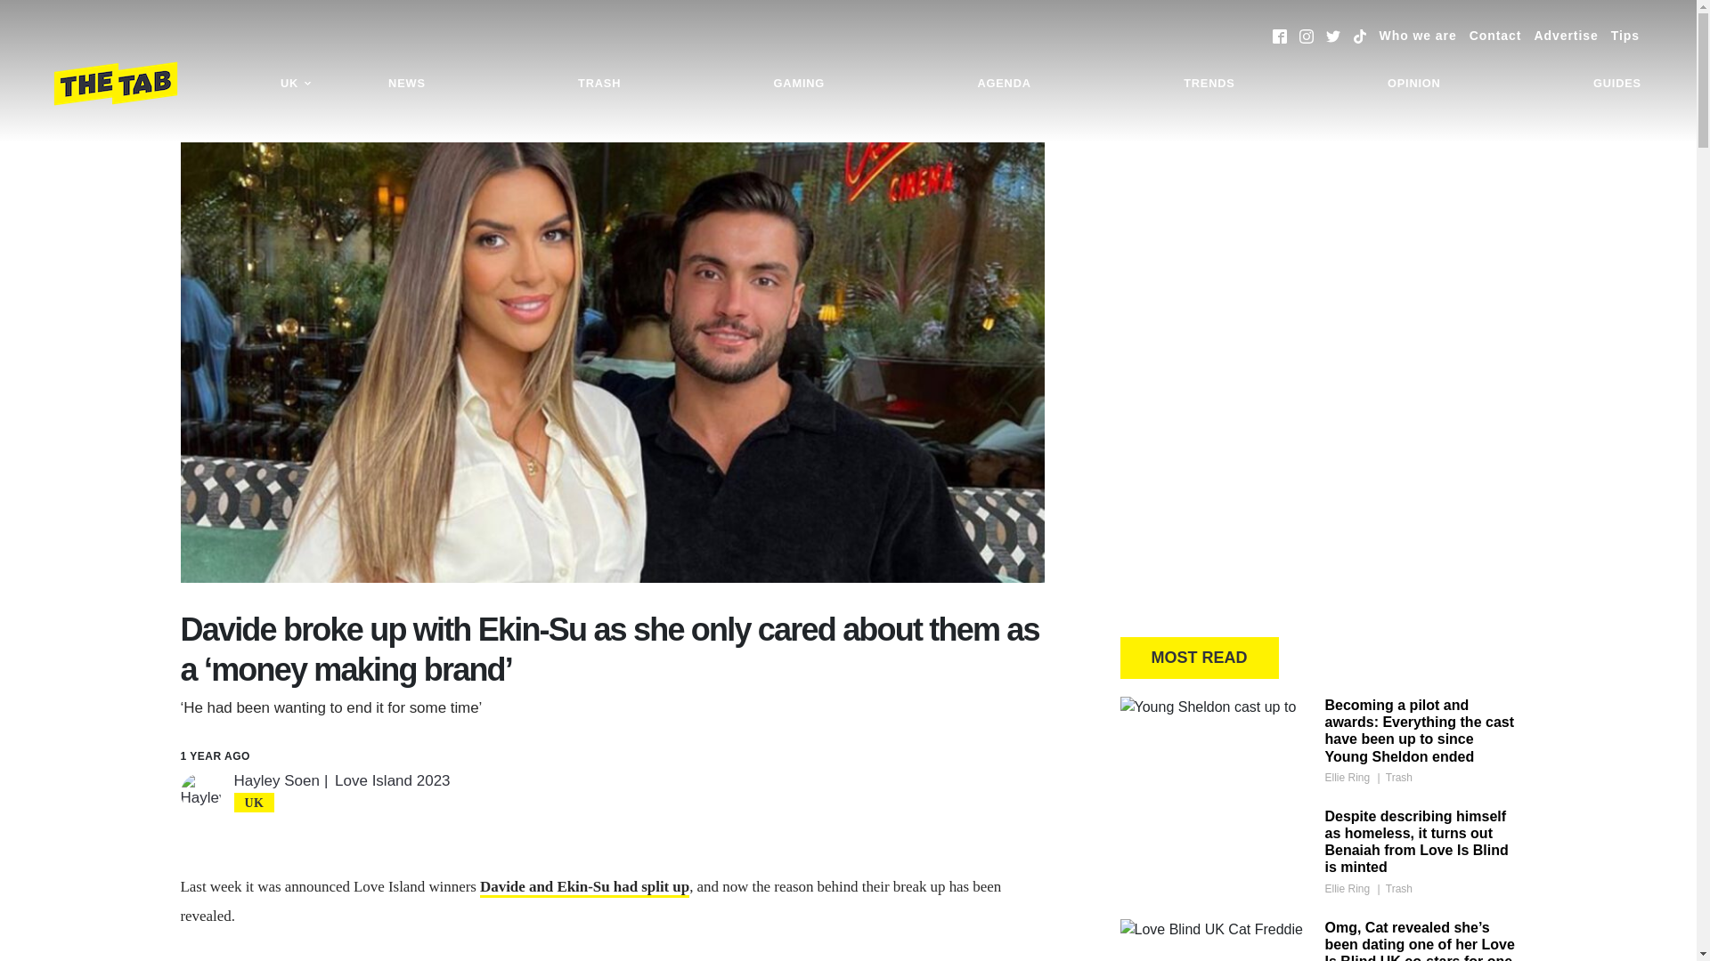 This screenshot has height=961, width=1710. What do you see at coordinates (296, 84) in the screenshot?
I see `UK` at bounding box center [296, 84].